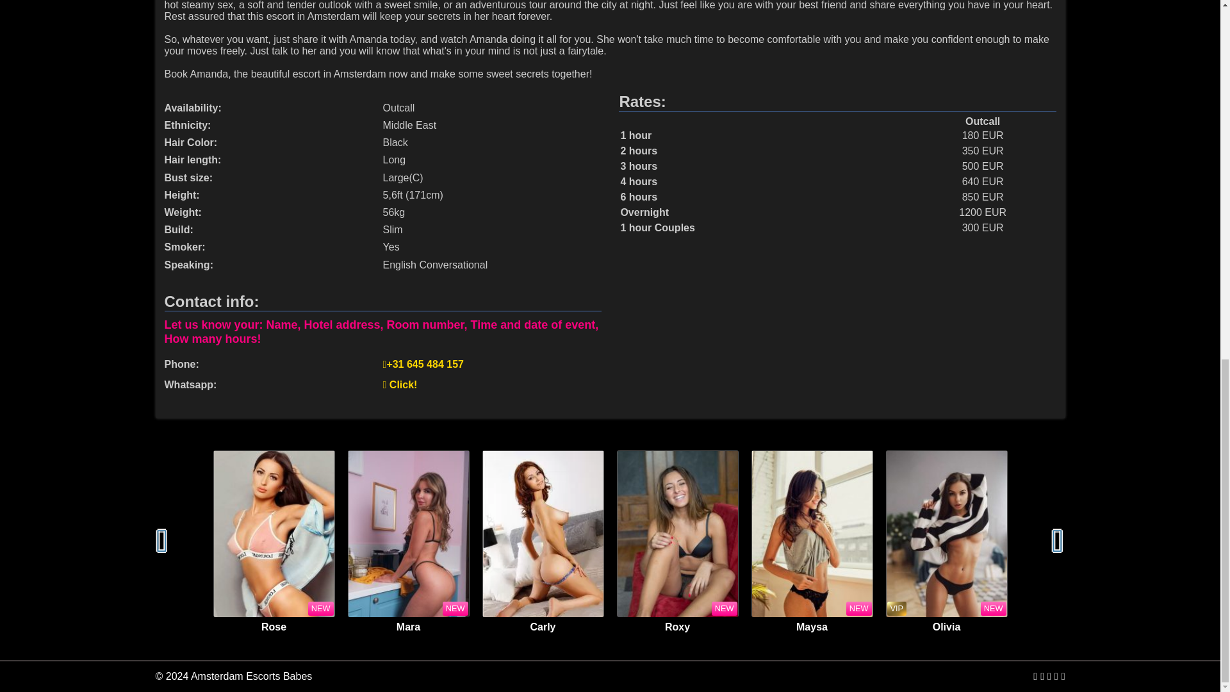 The image size is (1230, 692). What do you see at coordinates (543, 534) in the screenshot?
I see `Carly` at bounding box center [543, 534].